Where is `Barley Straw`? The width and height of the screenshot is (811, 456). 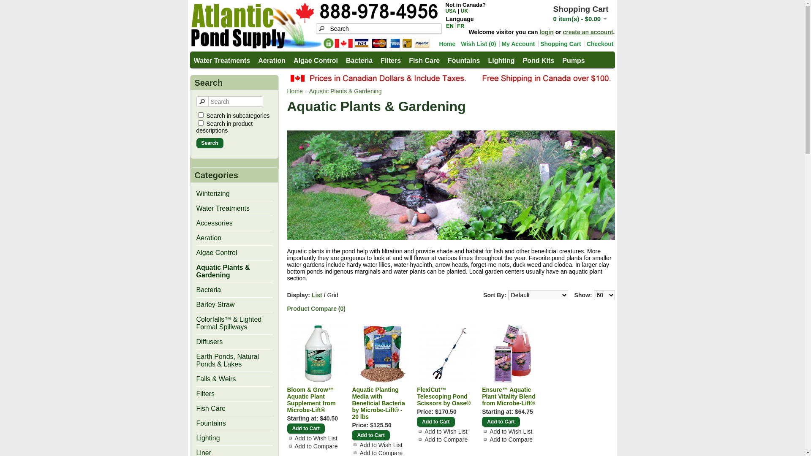 Barley Straw is located at coordinates (215, 305).